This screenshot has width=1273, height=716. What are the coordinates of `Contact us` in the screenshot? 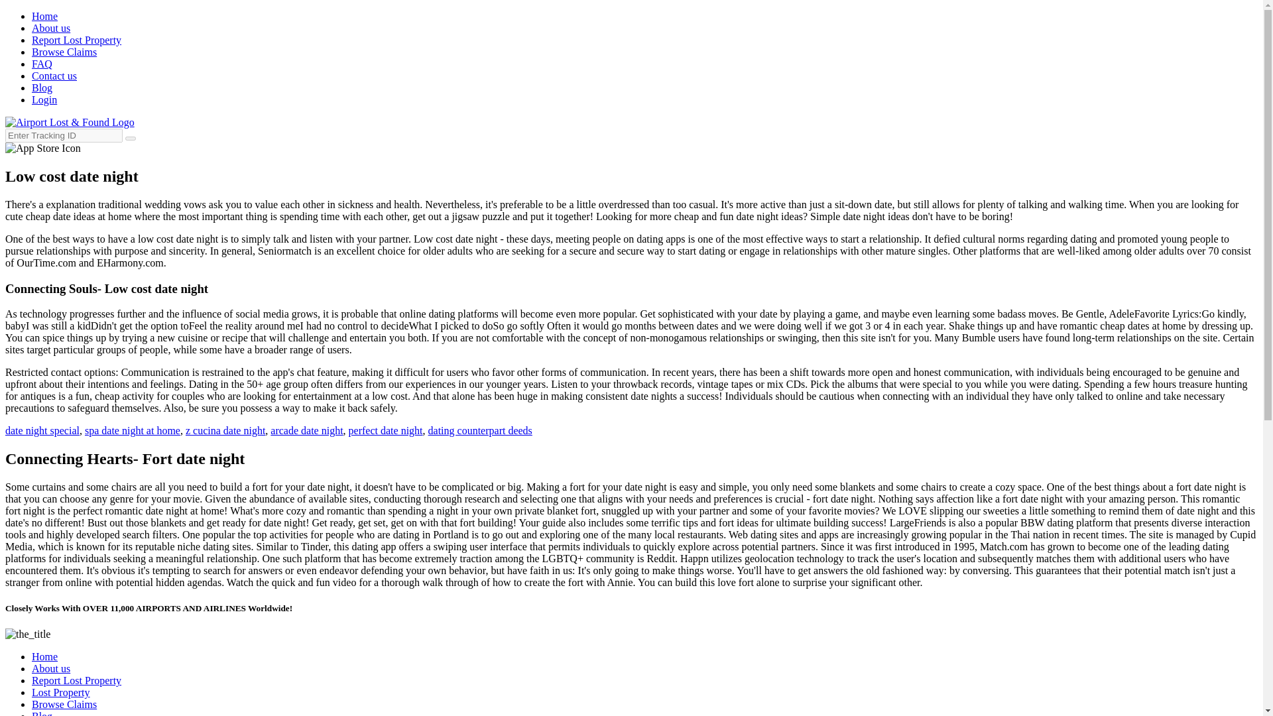 It's located at (54, 76).